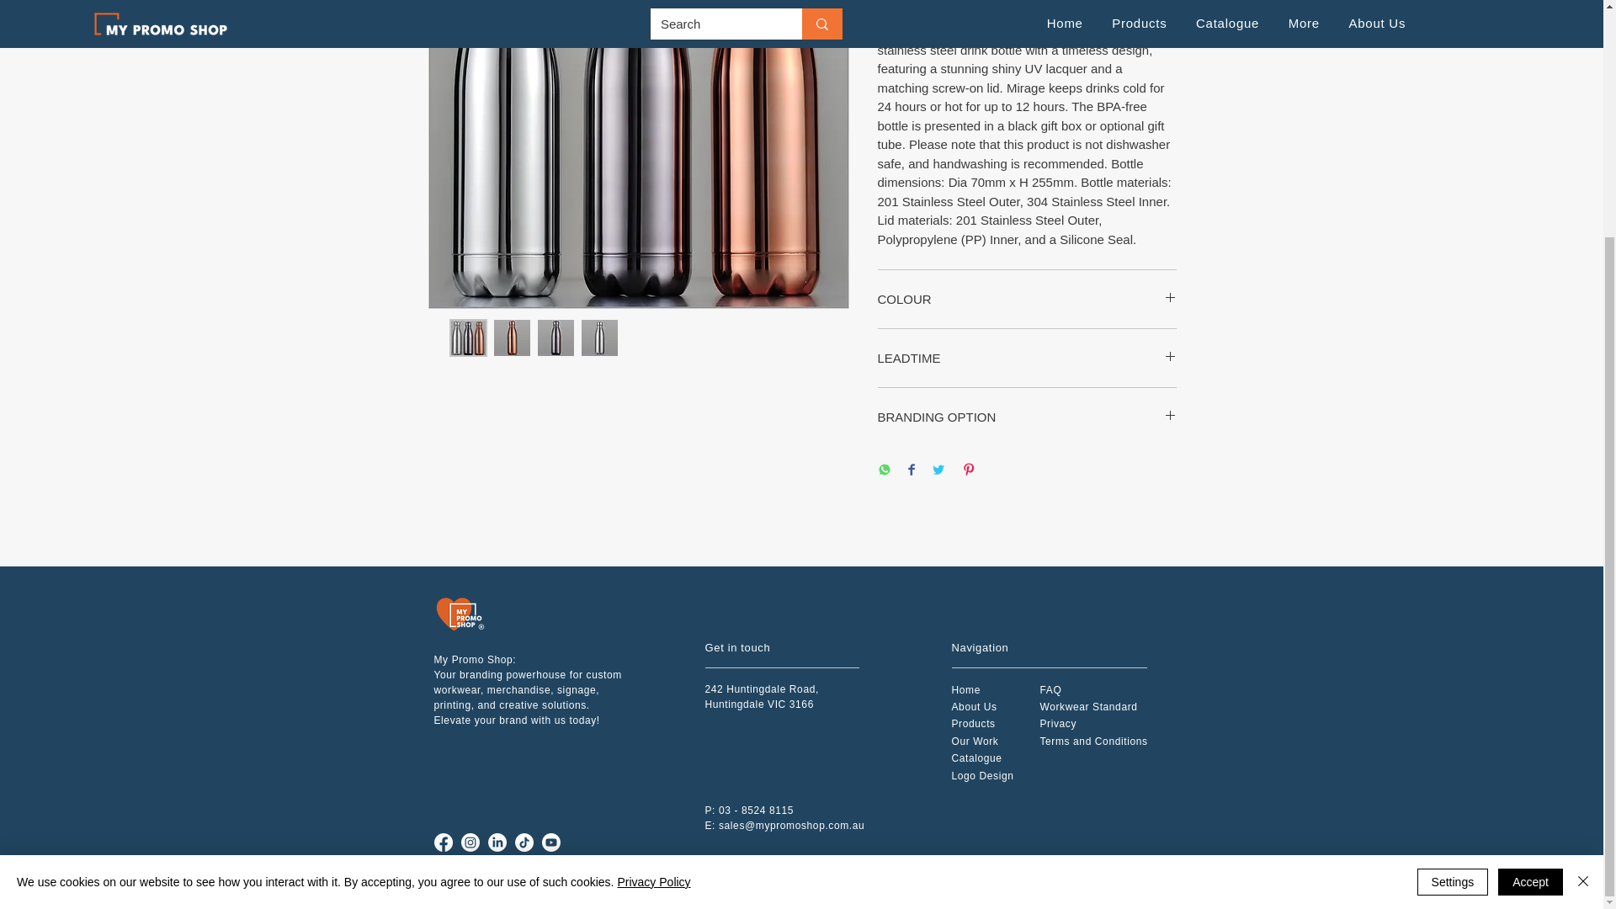 The height and width of the screenshot is (909, 1616). Describe the element at coordinates (974, 706) in the screenshot. I see `About Us` at that location.